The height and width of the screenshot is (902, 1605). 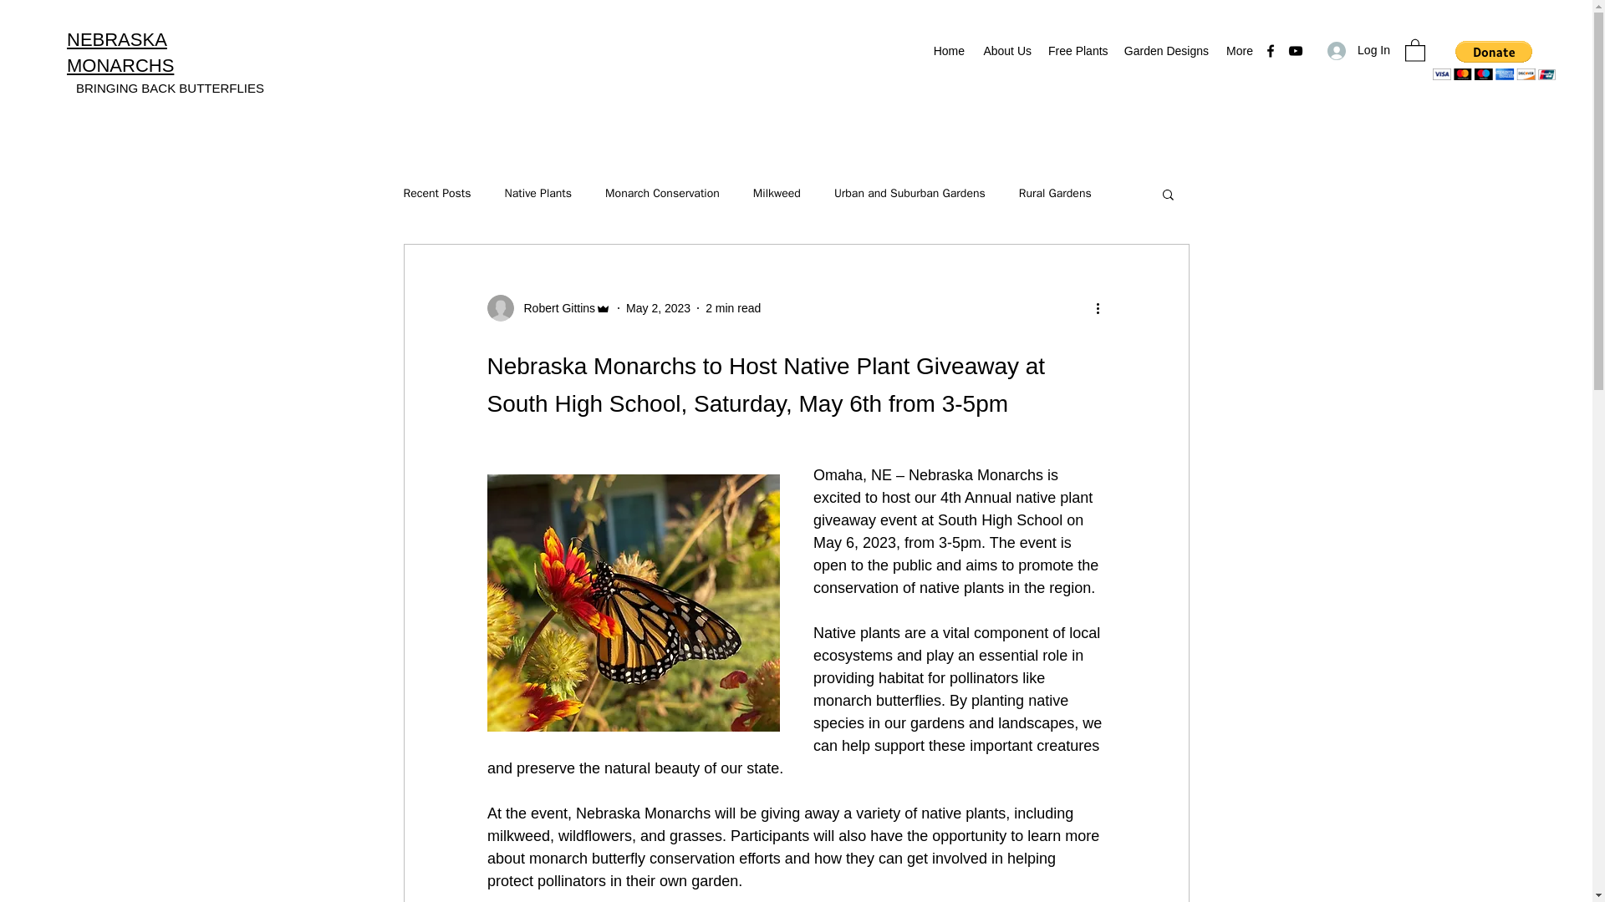 I want to click on Log In, so click(x=1358, y=50).